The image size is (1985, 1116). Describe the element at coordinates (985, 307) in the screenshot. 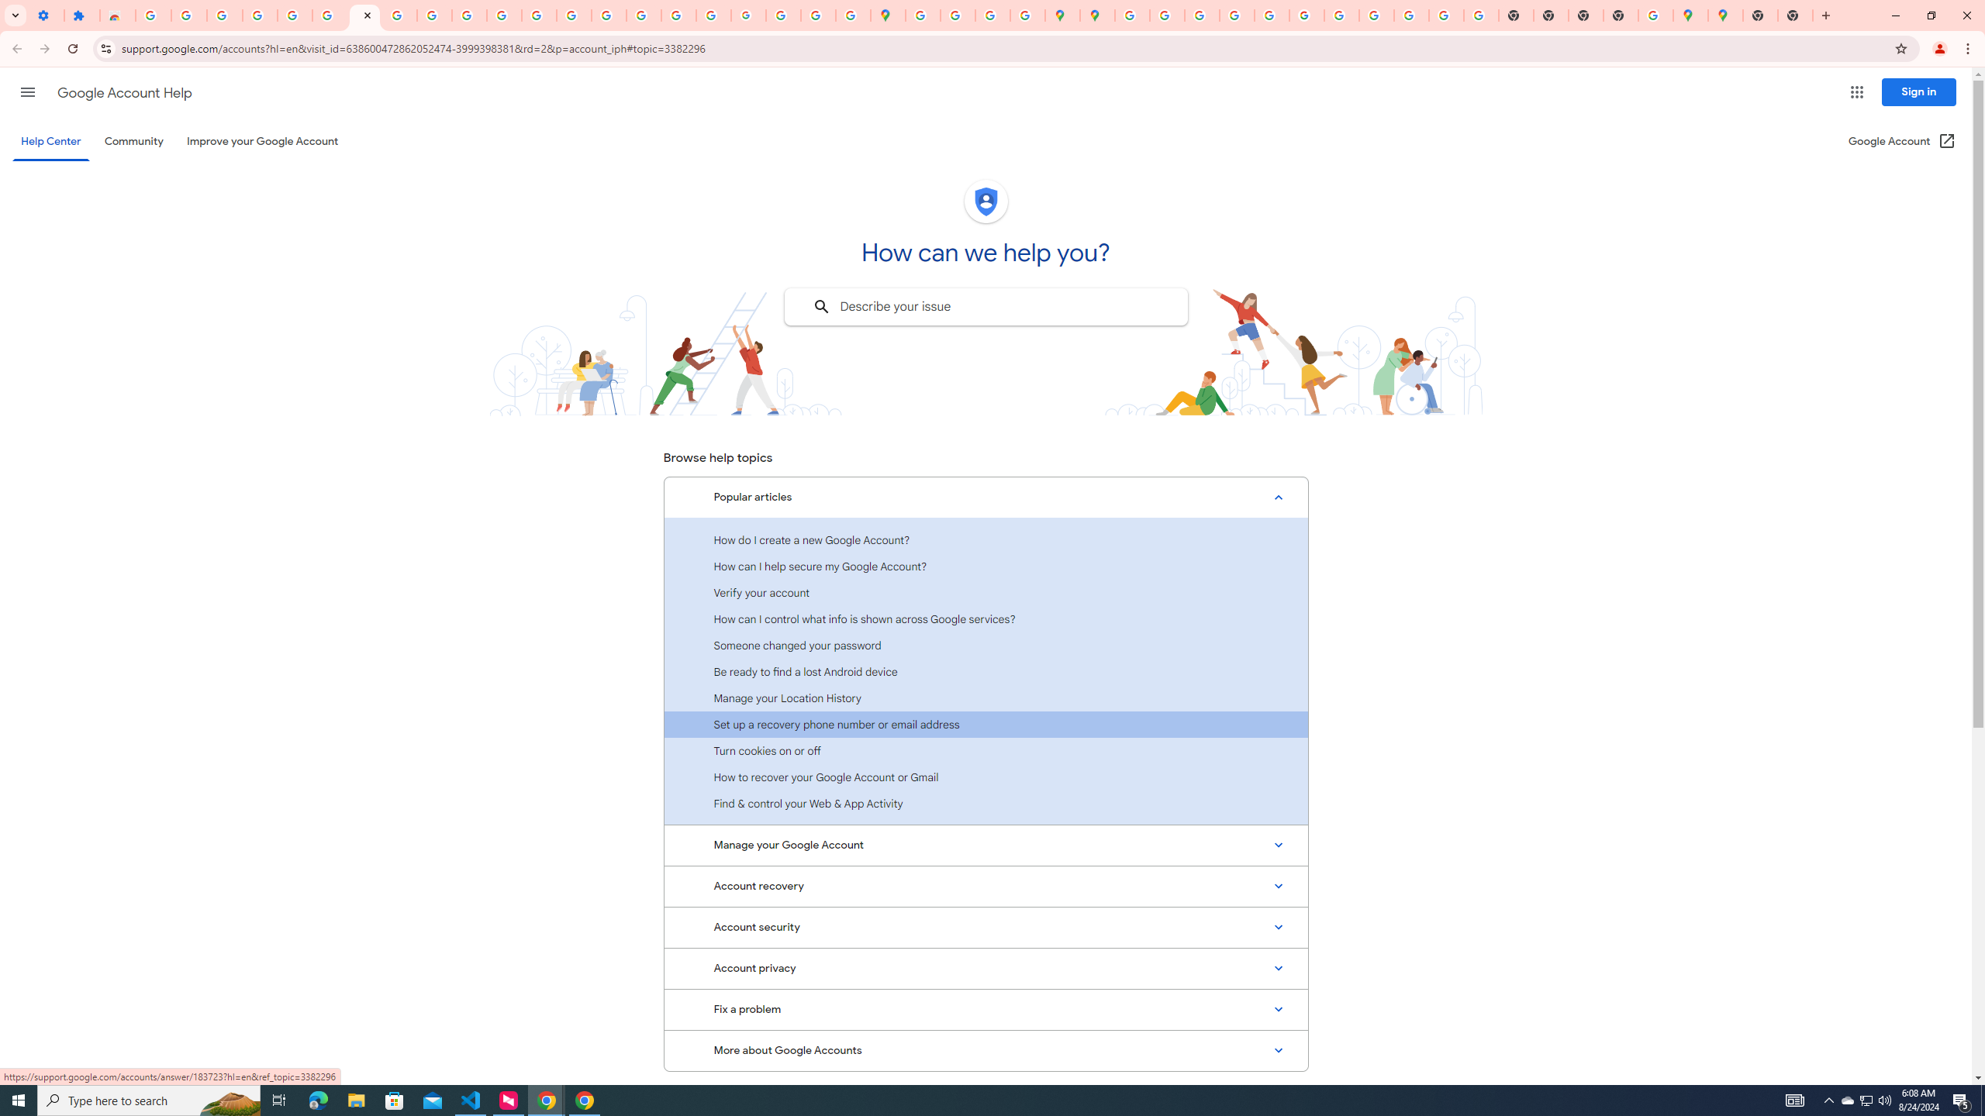

I see `Describe your issue to find information that might help you.` at that location.